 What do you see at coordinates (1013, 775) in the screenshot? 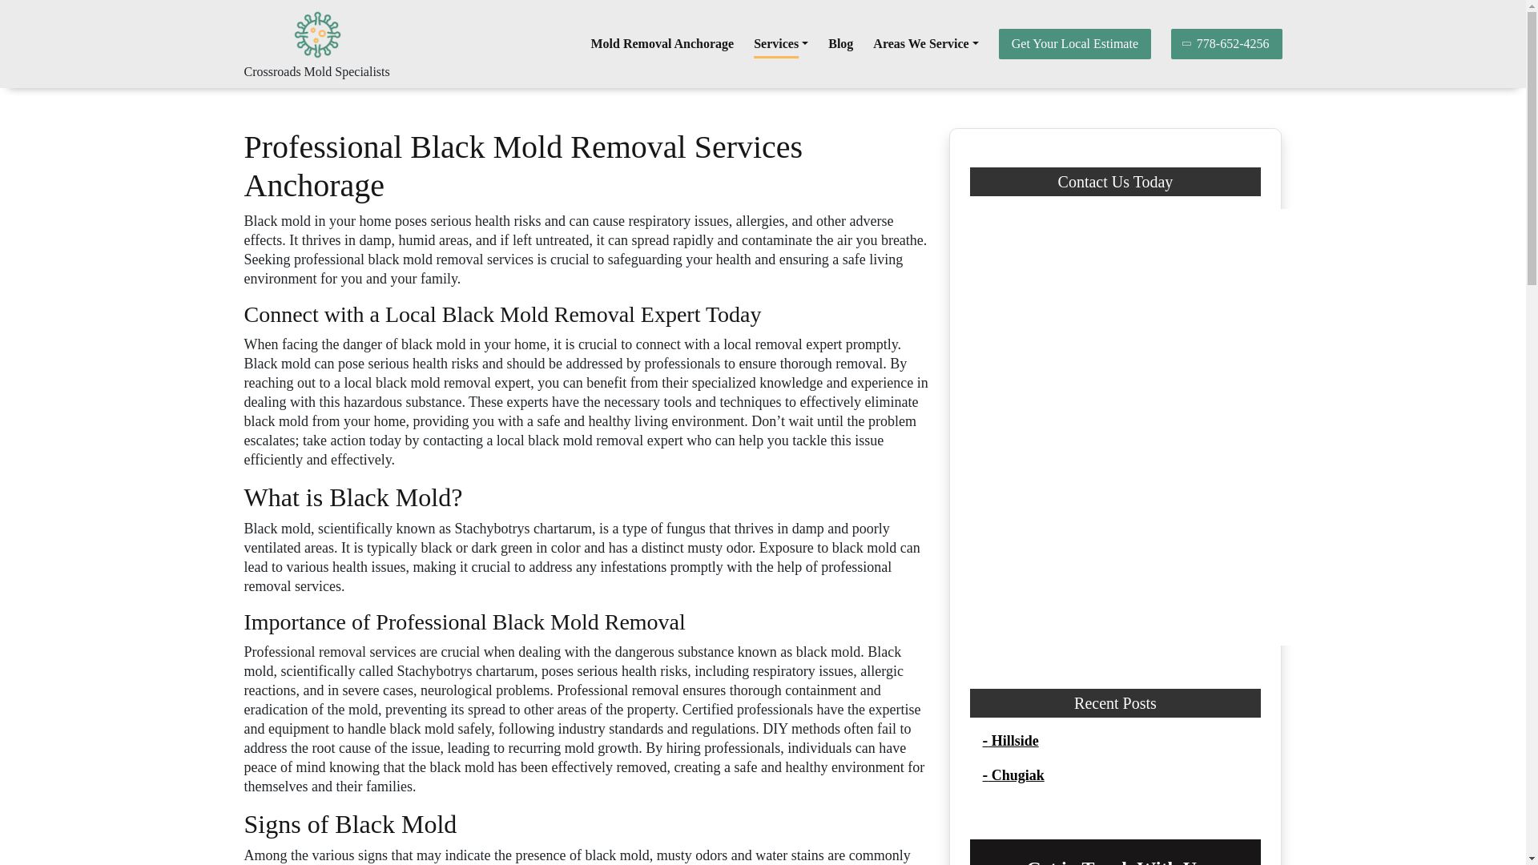
I see `- Chugiak` at bounding box center [1013, 775].